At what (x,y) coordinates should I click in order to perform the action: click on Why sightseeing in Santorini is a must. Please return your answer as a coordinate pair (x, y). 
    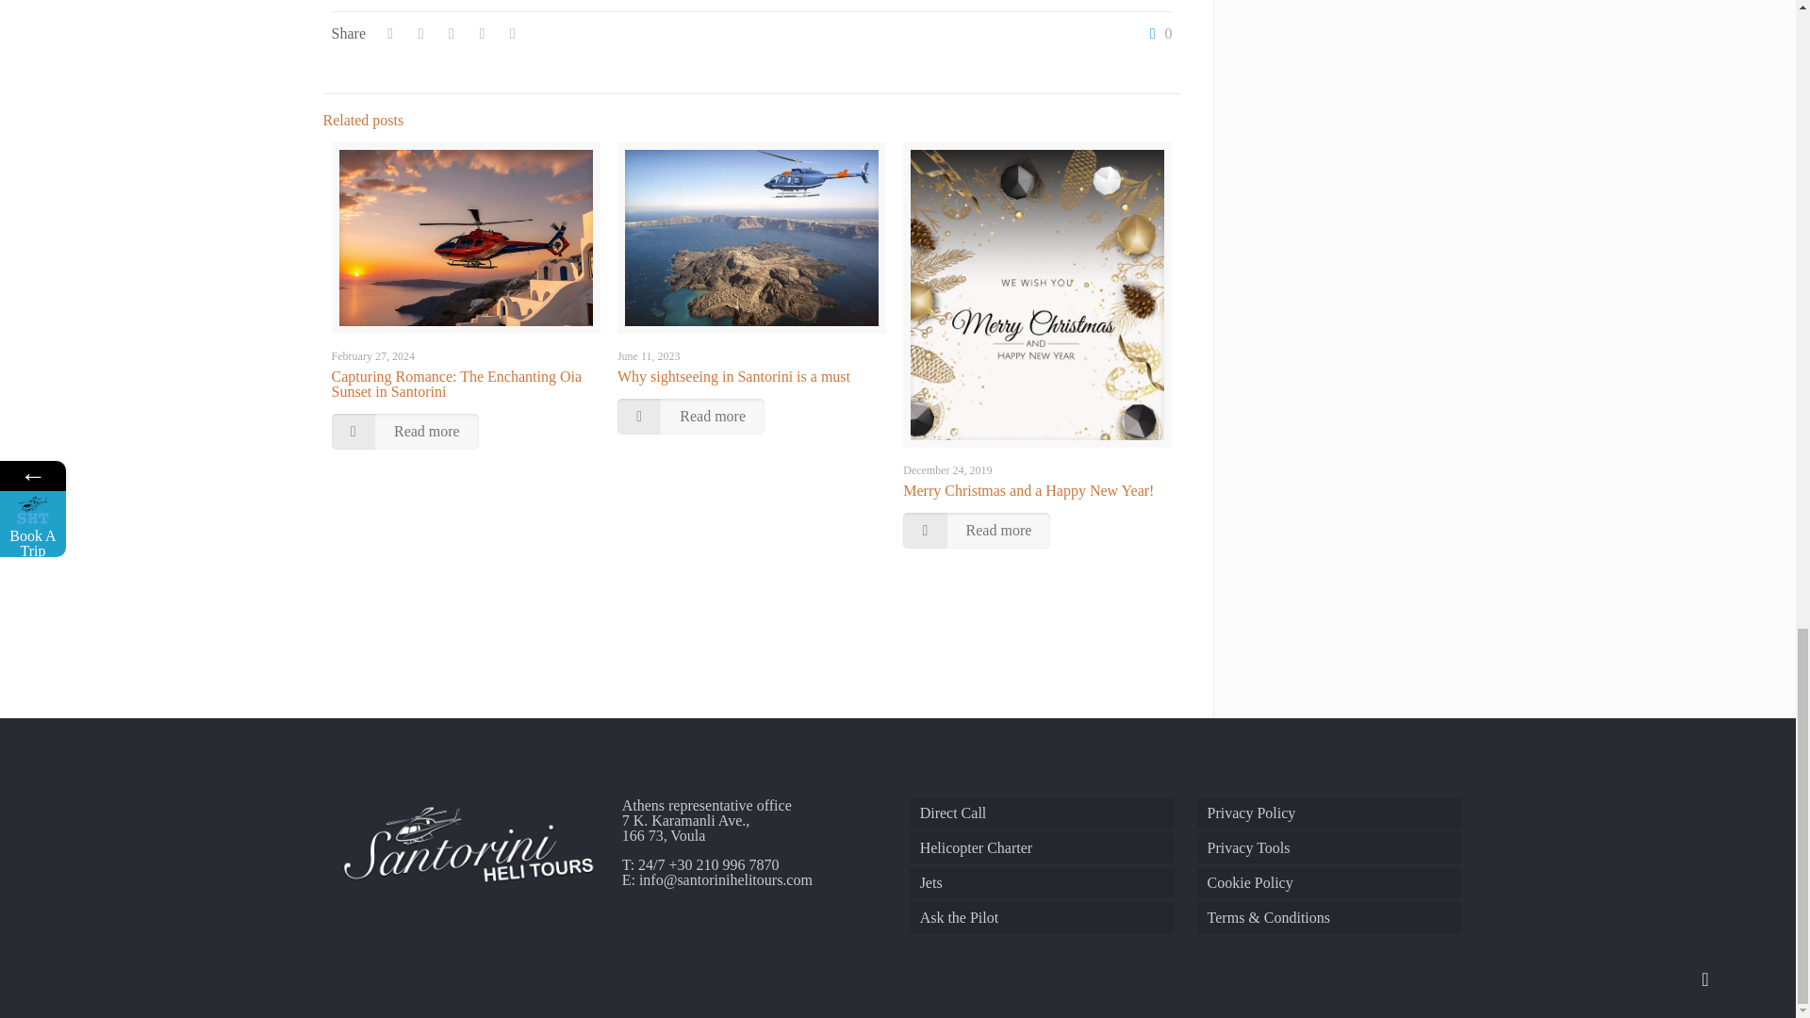
    Looking at the image, I should click on (733, 376).